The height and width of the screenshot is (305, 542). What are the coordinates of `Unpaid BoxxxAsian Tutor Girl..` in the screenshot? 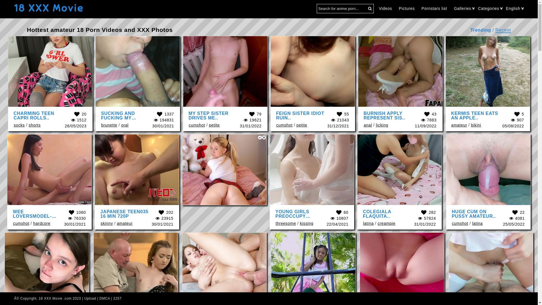 It's located at (313, 268).